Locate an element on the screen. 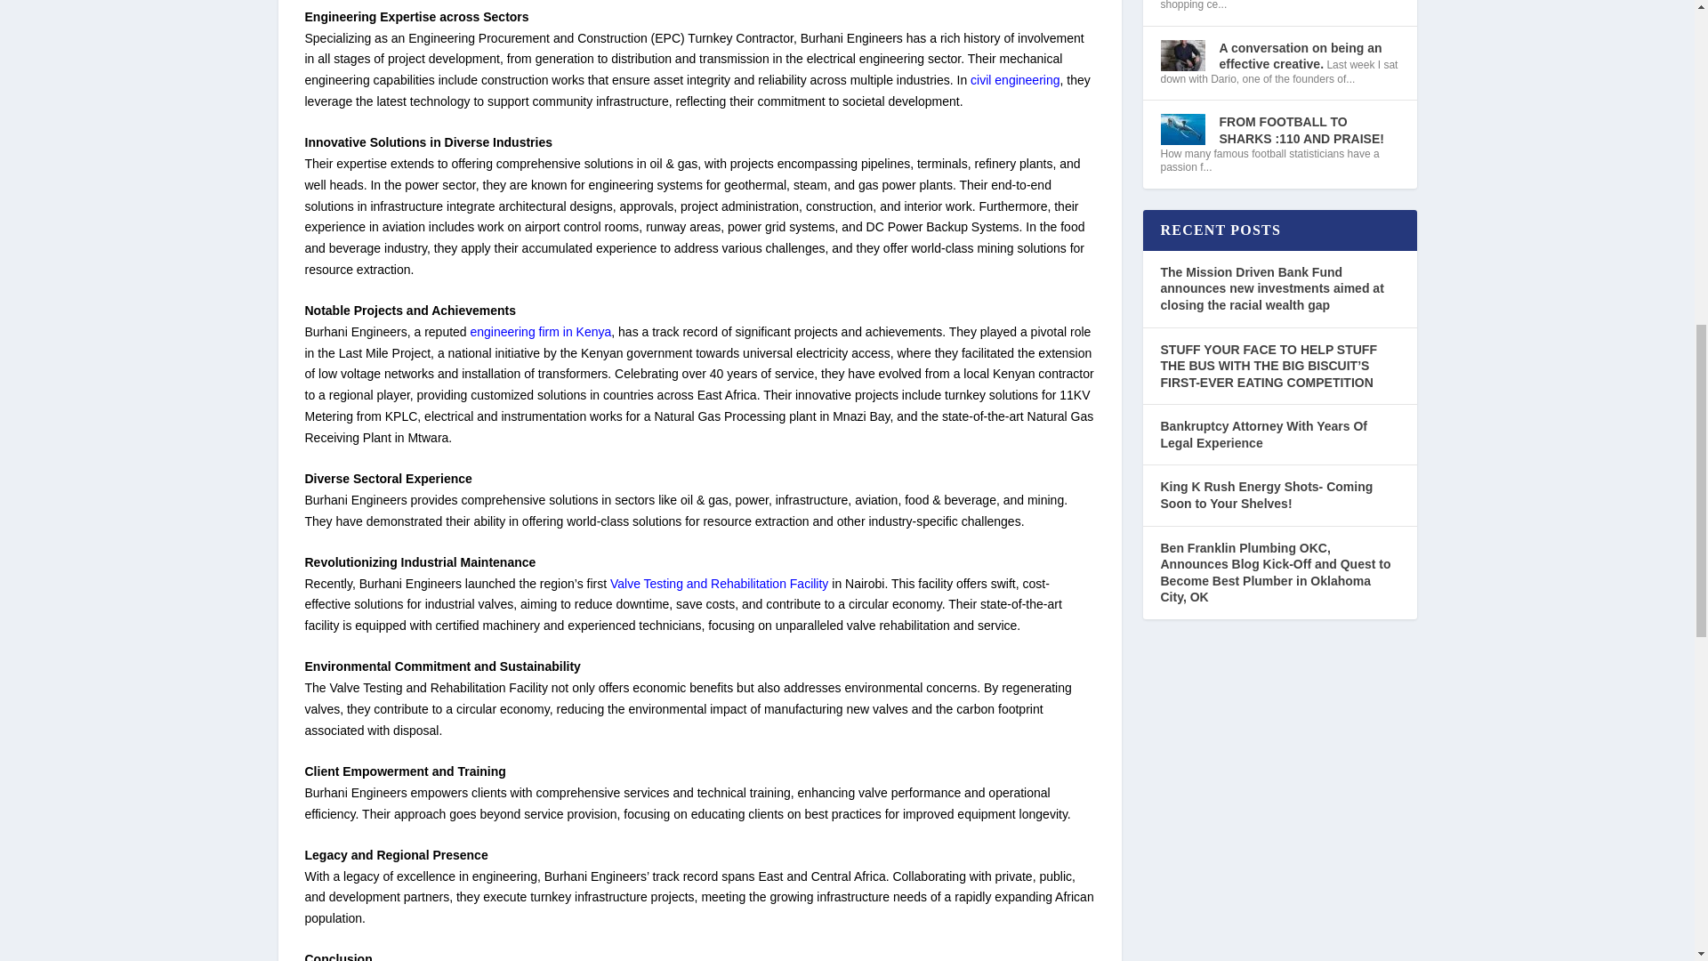 The width and height of the screenshot is (1708, 961). Valve Testing and Rehabilitation Facility is located at coordinates (719, 584).